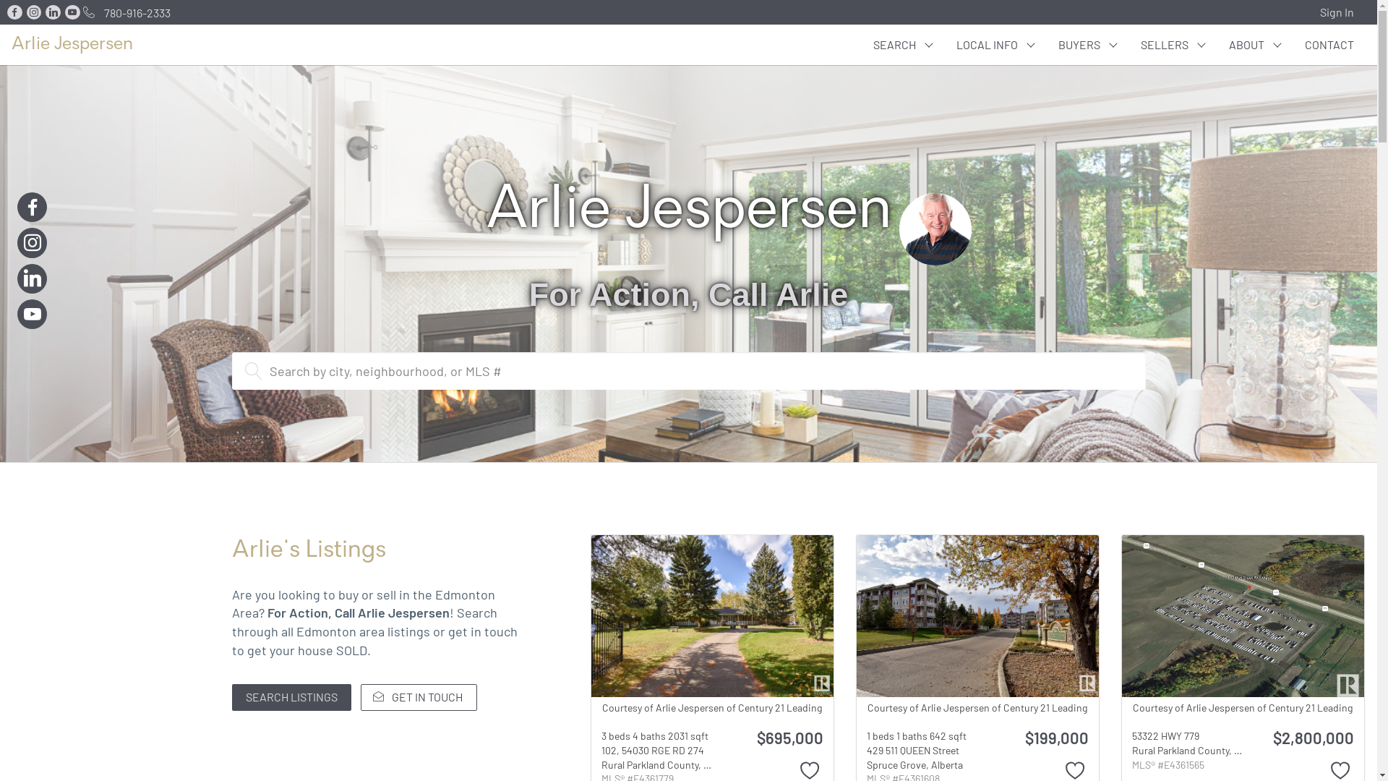  Describe the element at coordinates (72, 45) in the screenshot. I see `Arlie Jespersen` at that location.